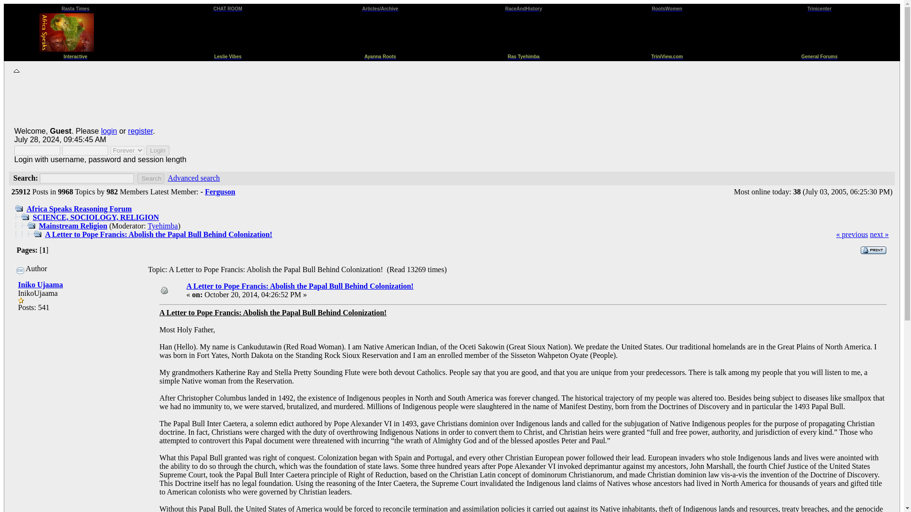  What do you see at coordinates (819, 8) in the screenshot?
I see `Trinicenter` at bounding box center [819, 8].